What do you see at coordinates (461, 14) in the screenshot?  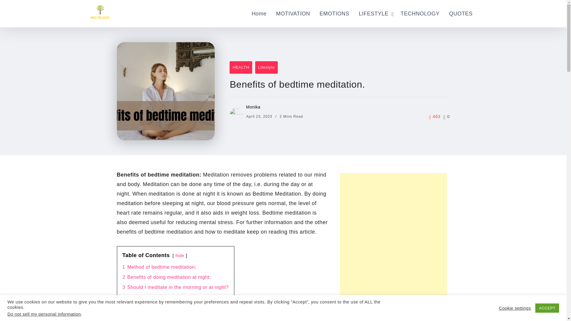 I see `QUOTES` at bounding box center [461, 14].